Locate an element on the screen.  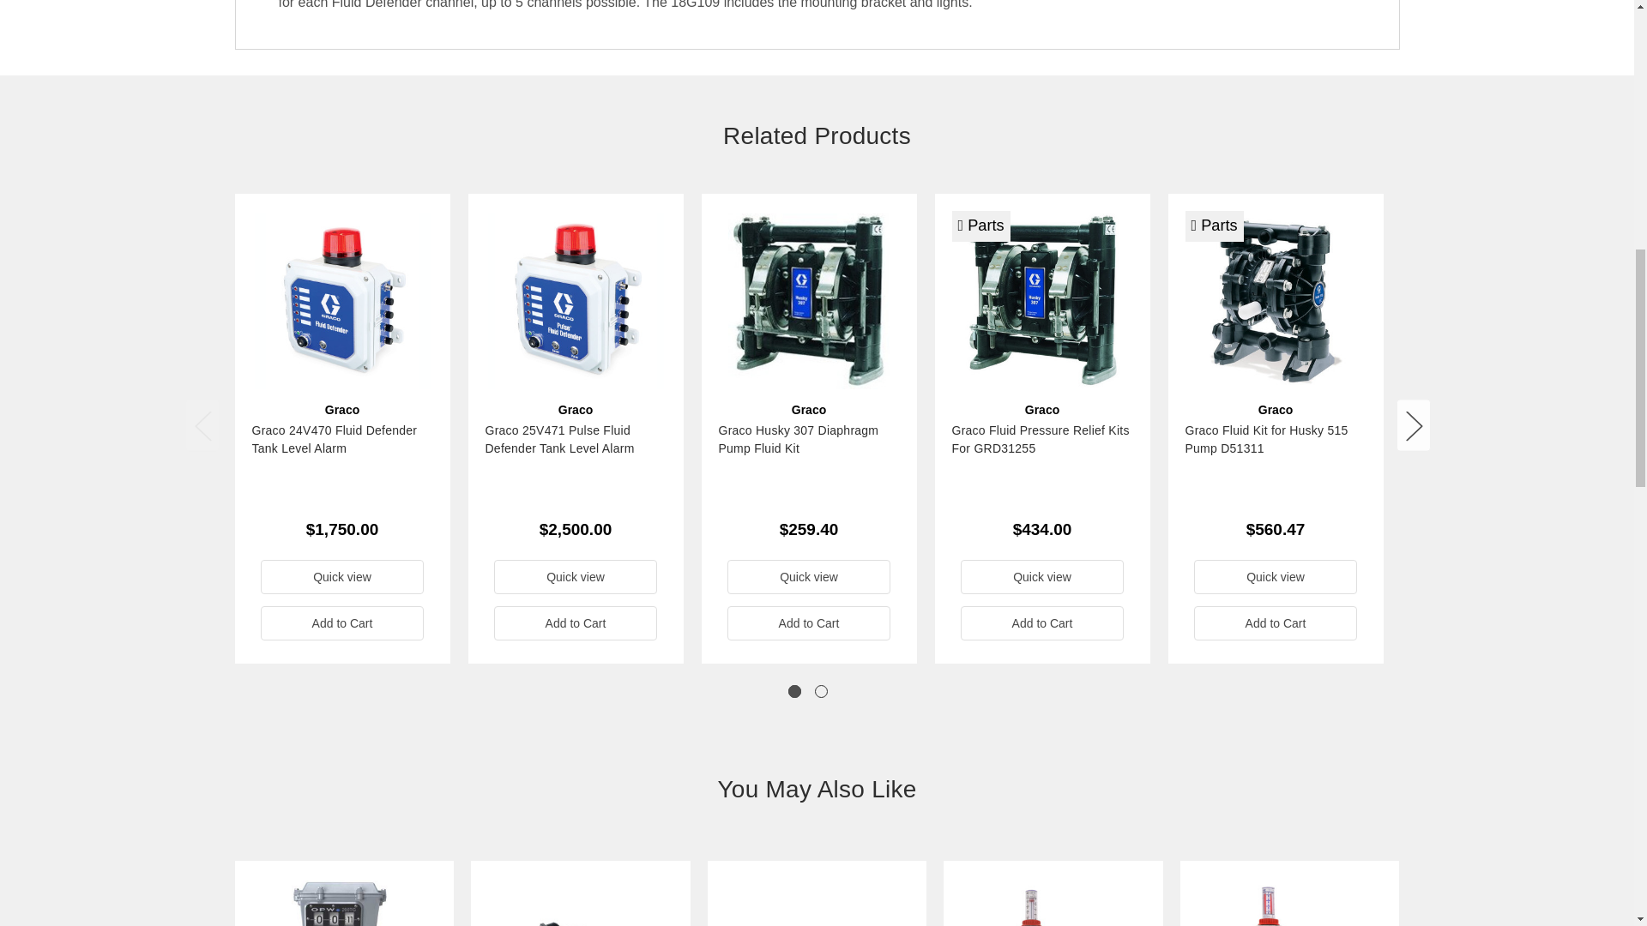
Graco Fluid Kit for Husky 515 Pump D51311 is located at coordinates (1275, 301).